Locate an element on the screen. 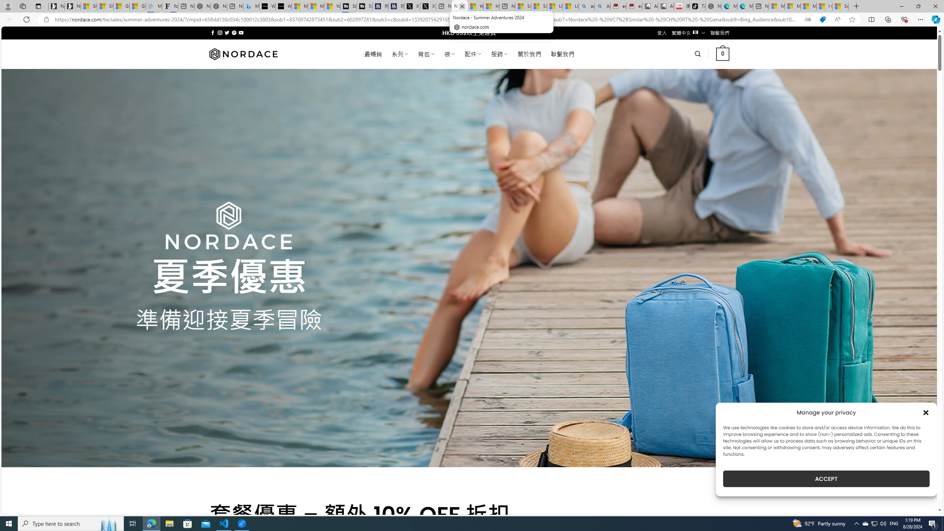 This screenshot has height=531, width=944. Huge shark washes ashore at New York City beach | Watch is located at coordinates (491, 6).